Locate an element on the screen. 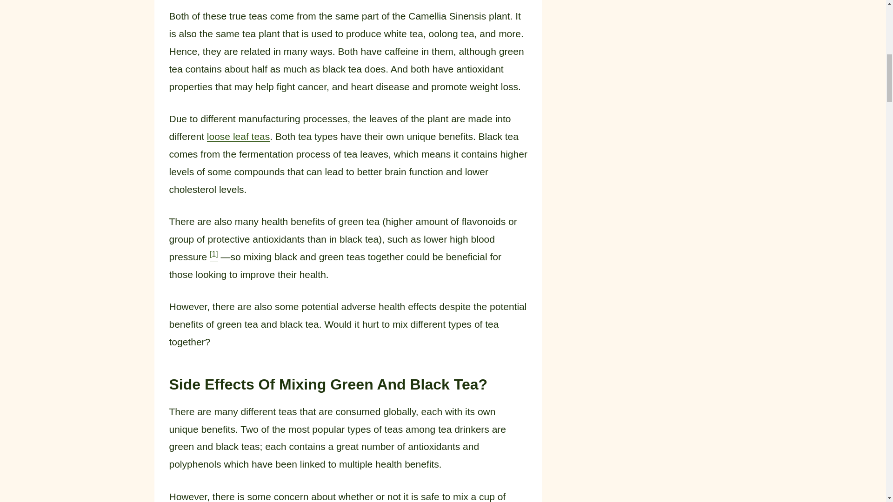 The height and width of the screenshot is (502, 893). loose leaf teas is located at coordinates (238, 136).